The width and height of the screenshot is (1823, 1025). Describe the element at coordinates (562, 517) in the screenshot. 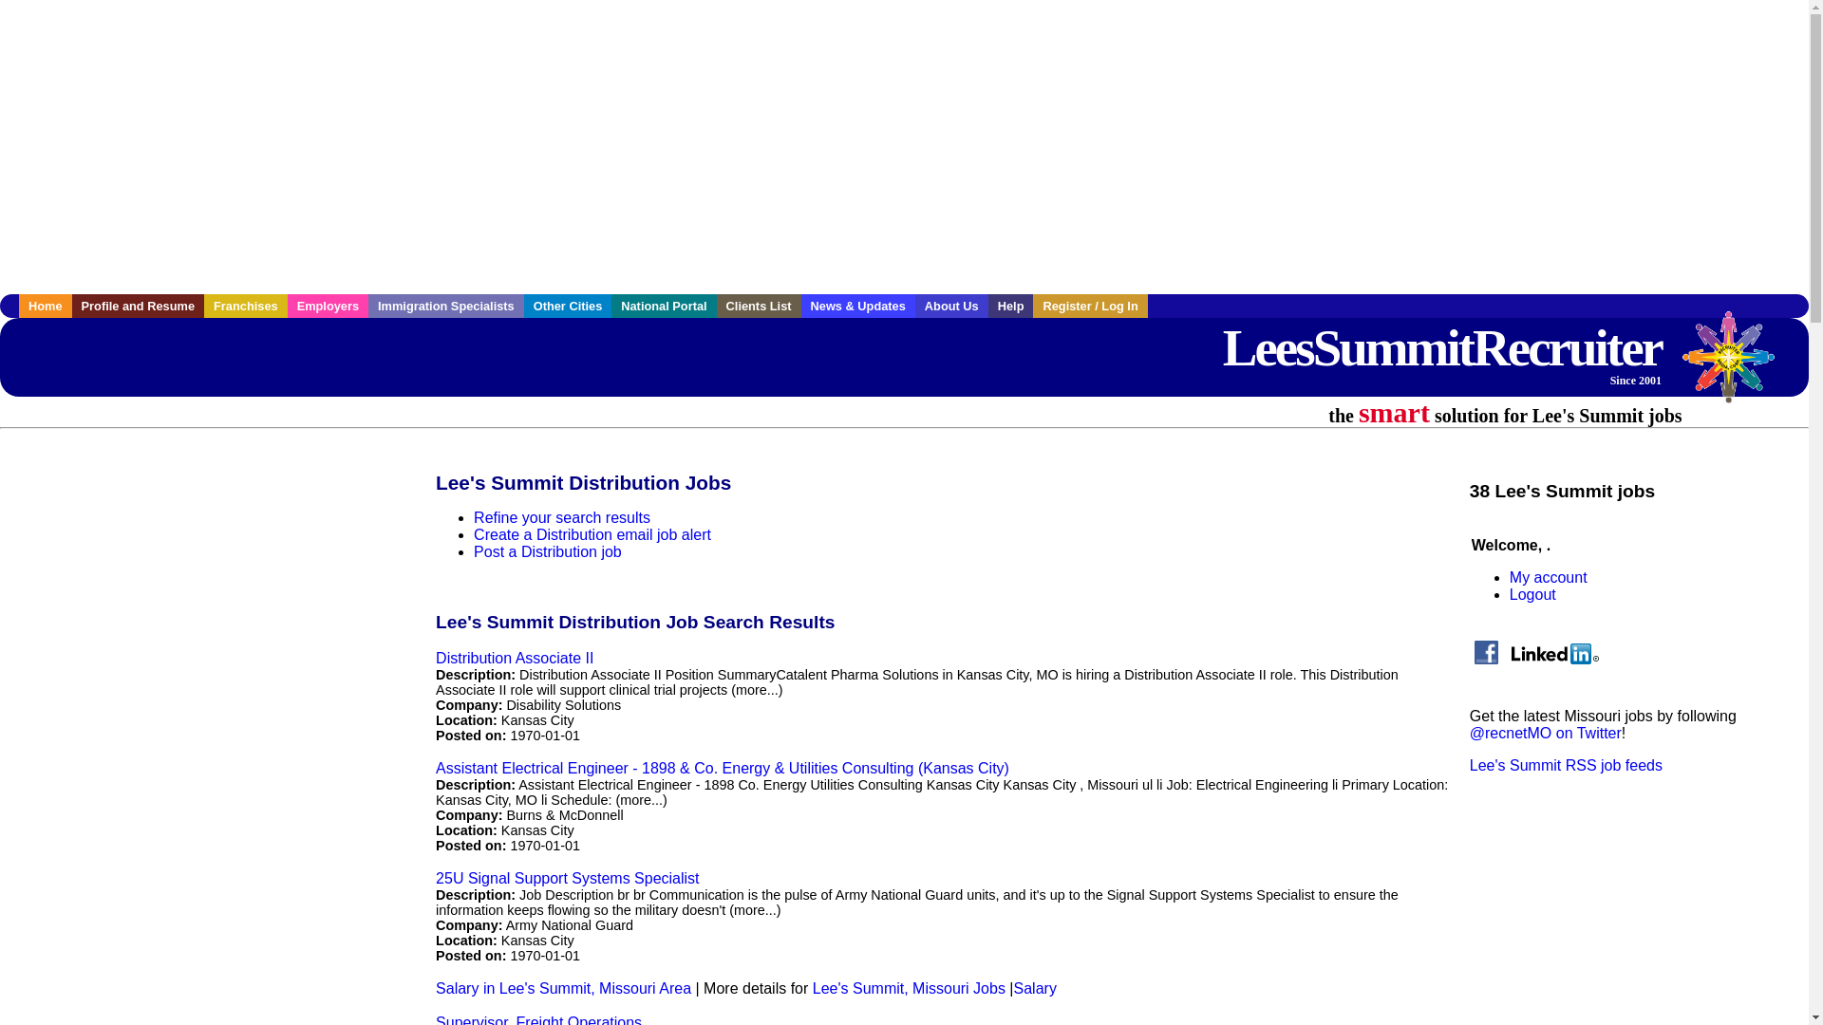

I see `Refine your search results` at that location.